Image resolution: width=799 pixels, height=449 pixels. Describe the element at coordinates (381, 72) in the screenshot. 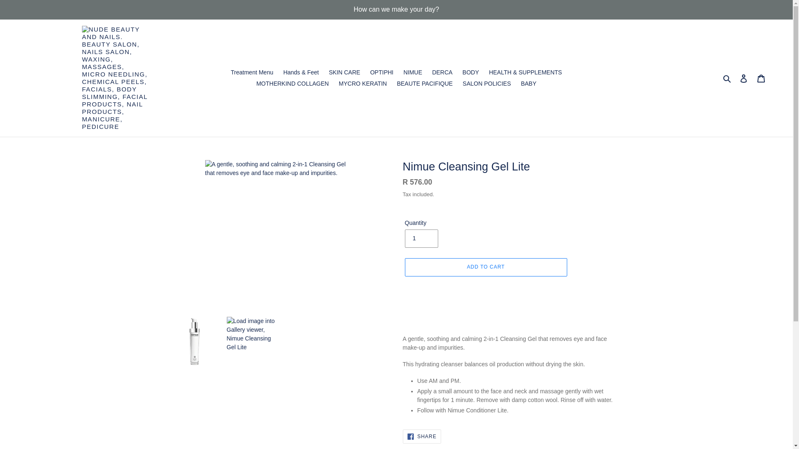

I see `OPTIPHI` at that location.